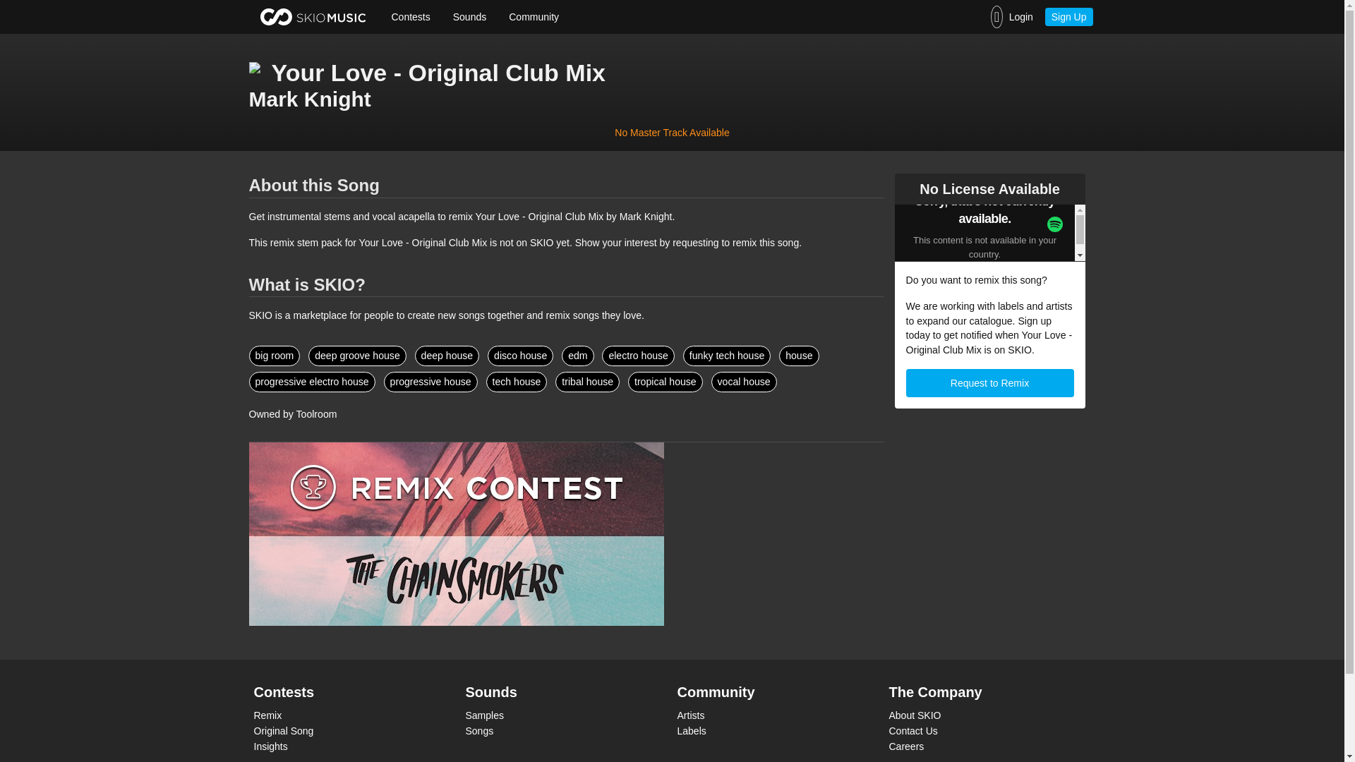 Image resolution: width=1355 pixels, height=762 pixels. What do you see at coordinates (447, 356) in the screenshot?
I see `deep house` at bounding box center [447, 356].